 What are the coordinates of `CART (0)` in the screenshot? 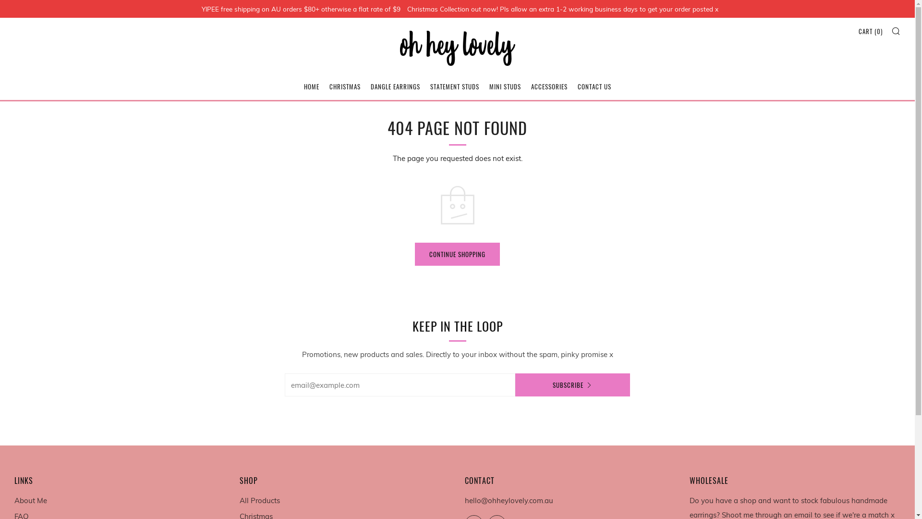 It's located at (871, 31).